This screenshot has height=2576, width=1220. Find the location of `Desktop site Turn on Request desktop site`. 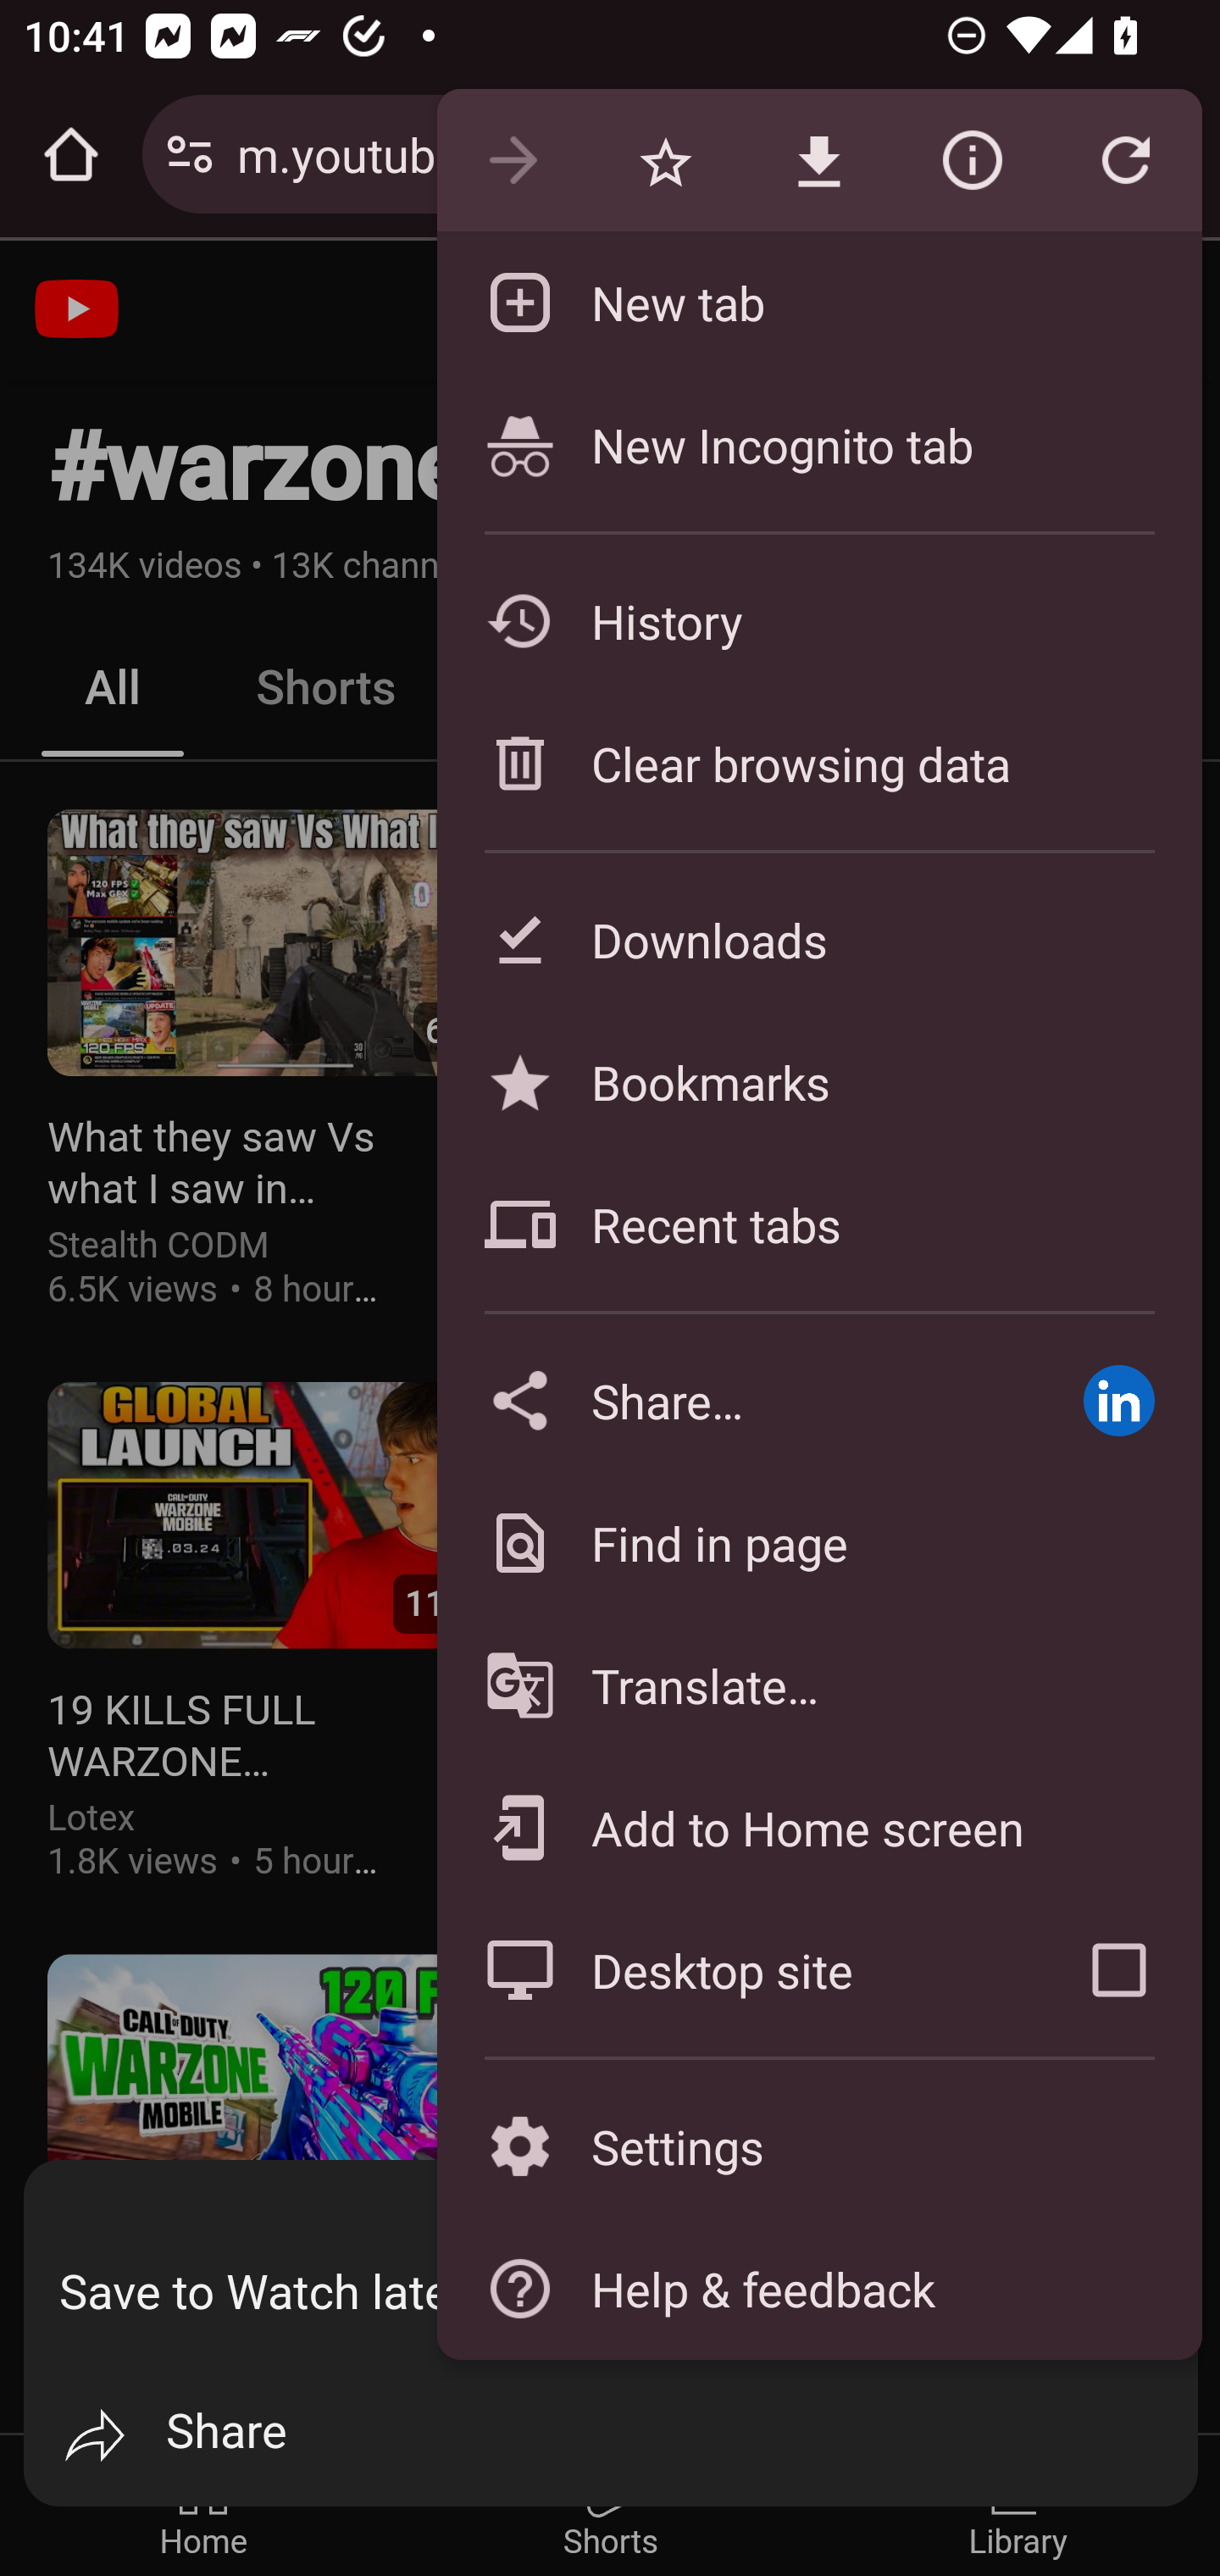

Desktop site Turn on Request desktop site is located at coordinates (735, 1969).